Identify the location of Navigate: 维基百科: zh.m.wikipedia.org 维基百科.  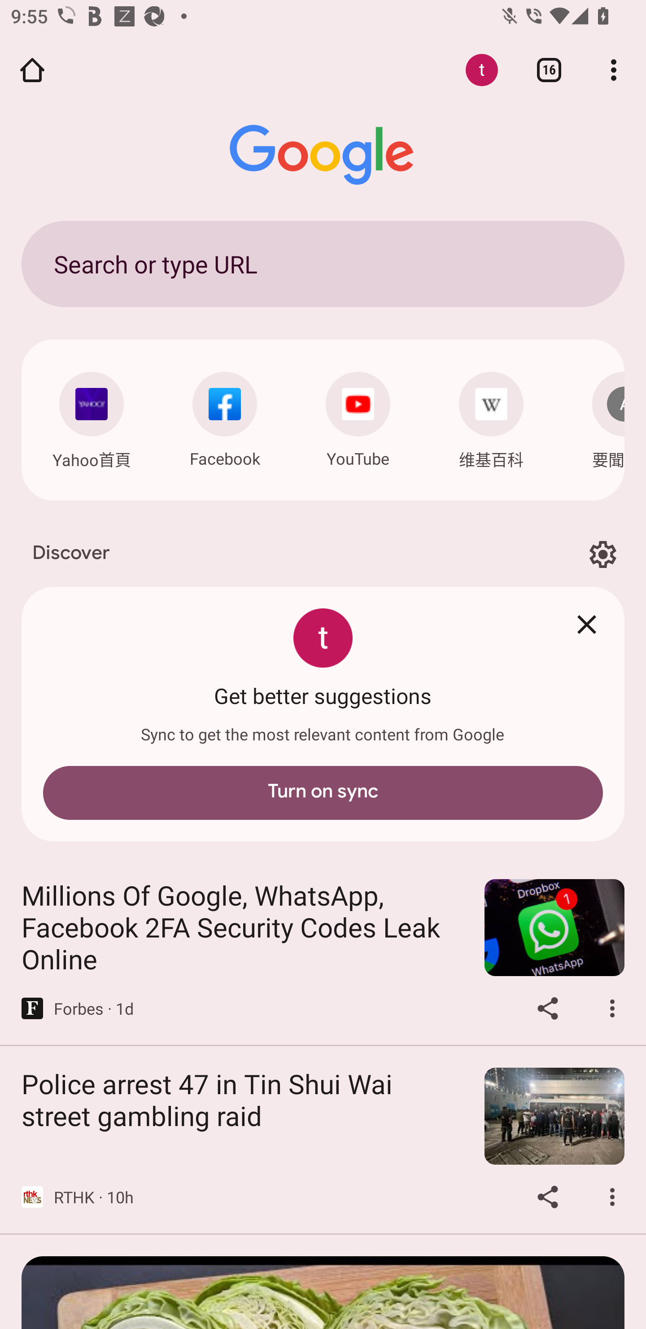
(491, 417).